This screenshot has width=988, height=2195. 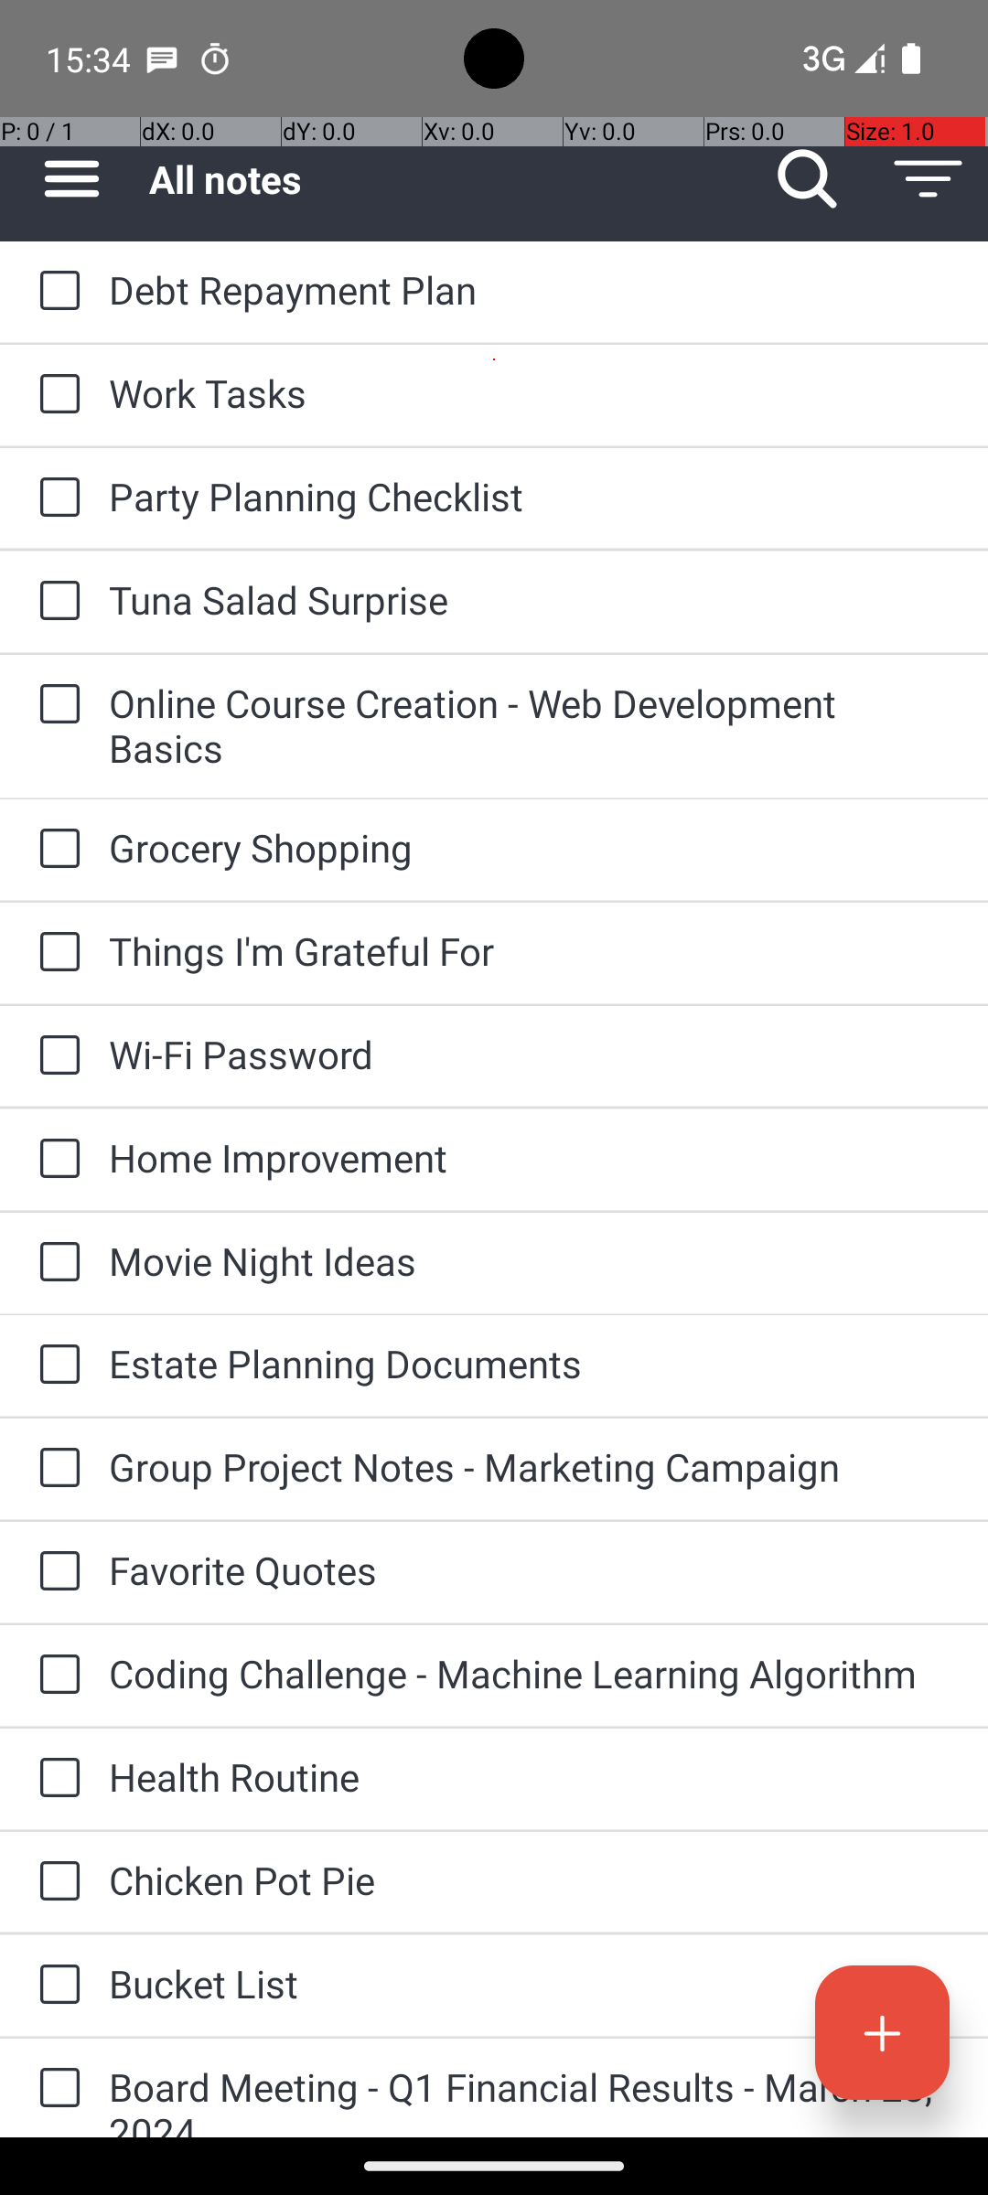 What do you see at coordinates (531, 393) in the screenshot?
I see `Work Tasks` at bounding box center [531, 393].